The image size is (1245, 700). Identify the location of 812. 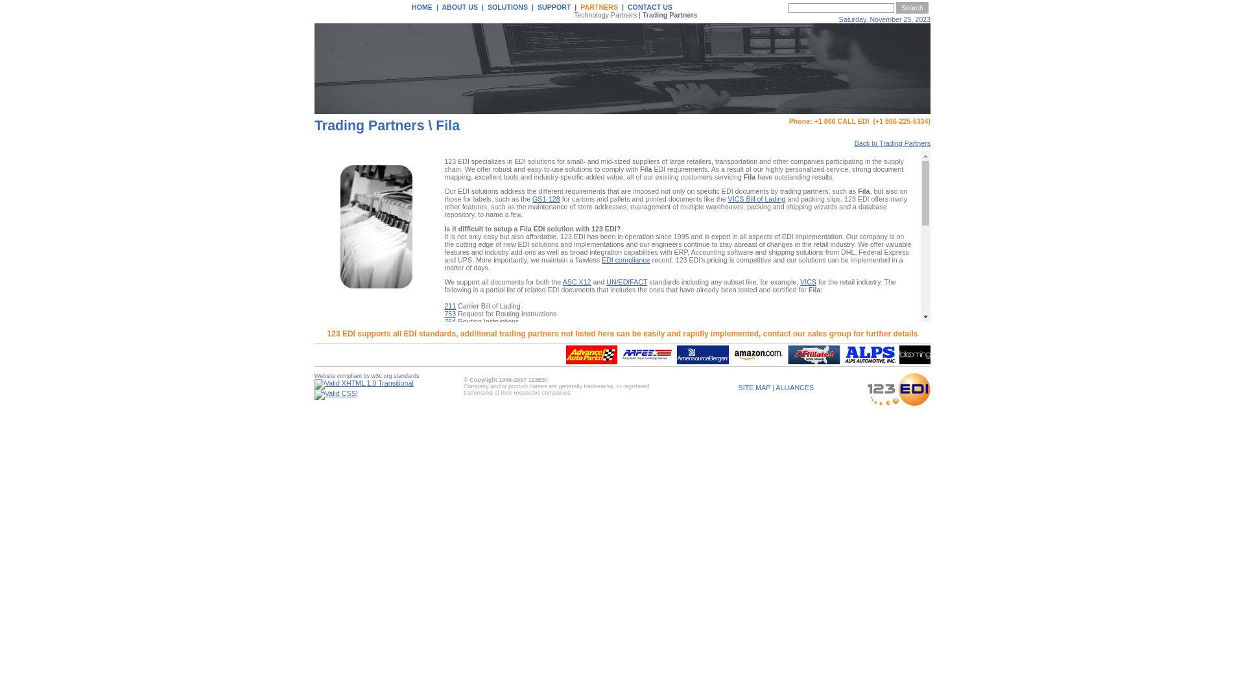
(450, 336).